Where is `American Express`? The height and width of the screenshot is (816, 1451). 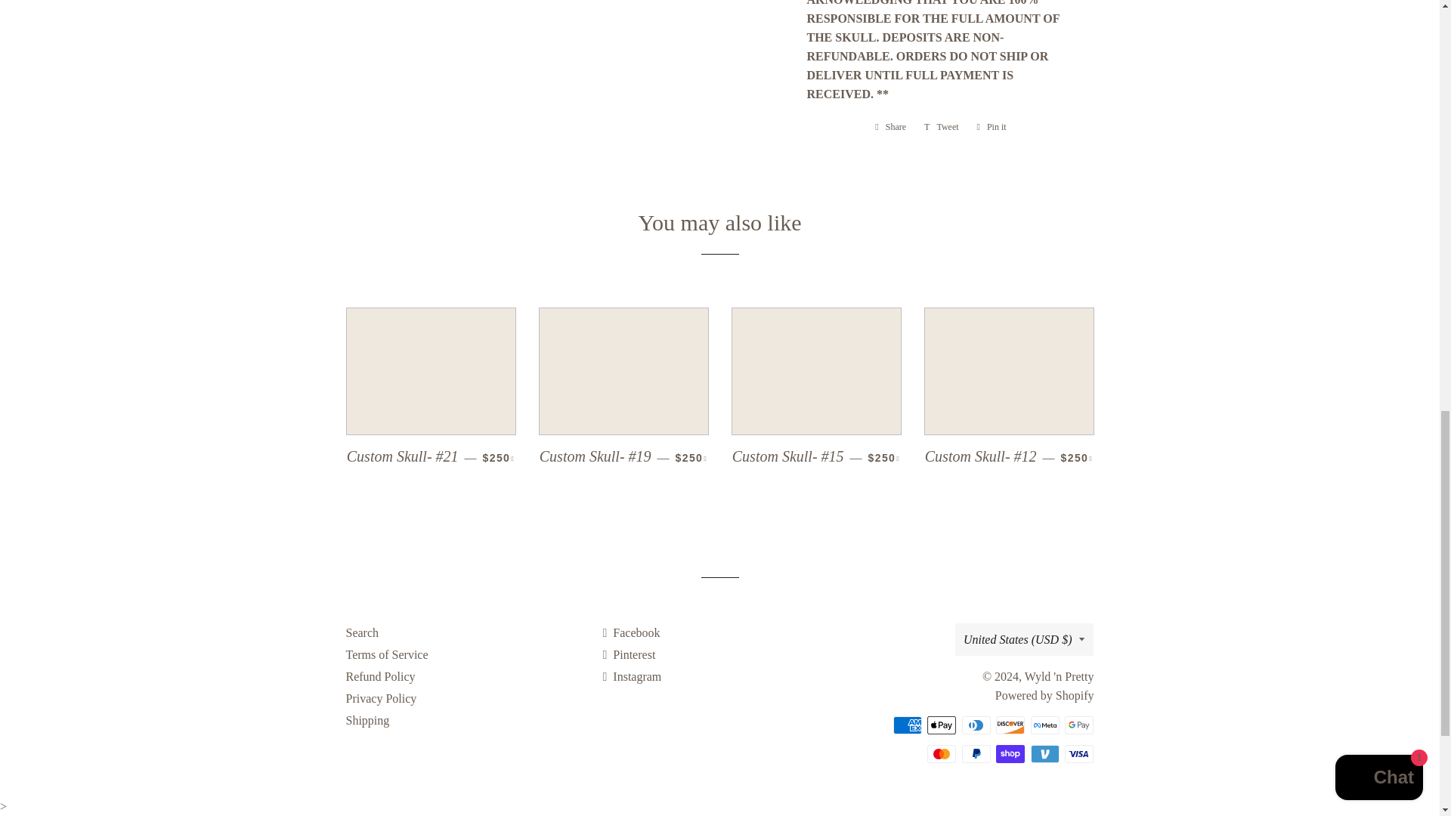 American Express is located at coordinates (907, 725).